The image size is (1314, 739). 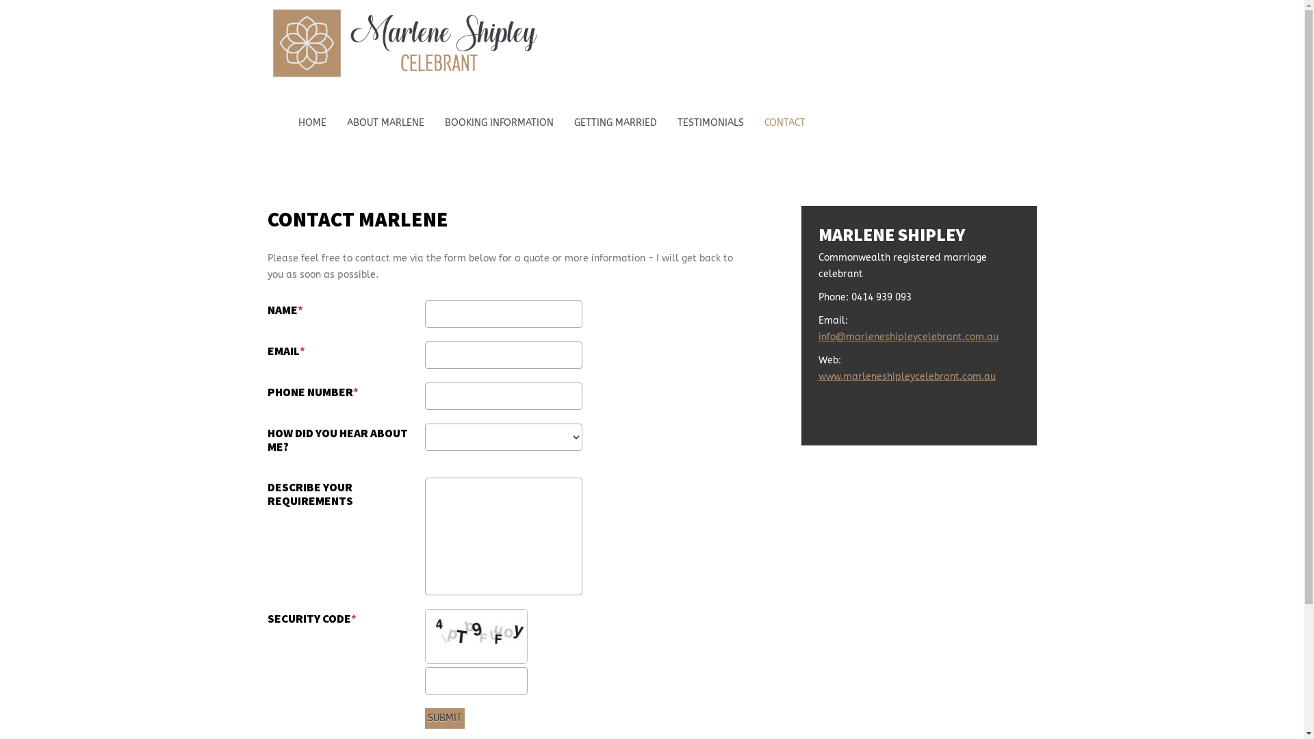 I want to click on SUBMIT, so click(x=444, y=718).